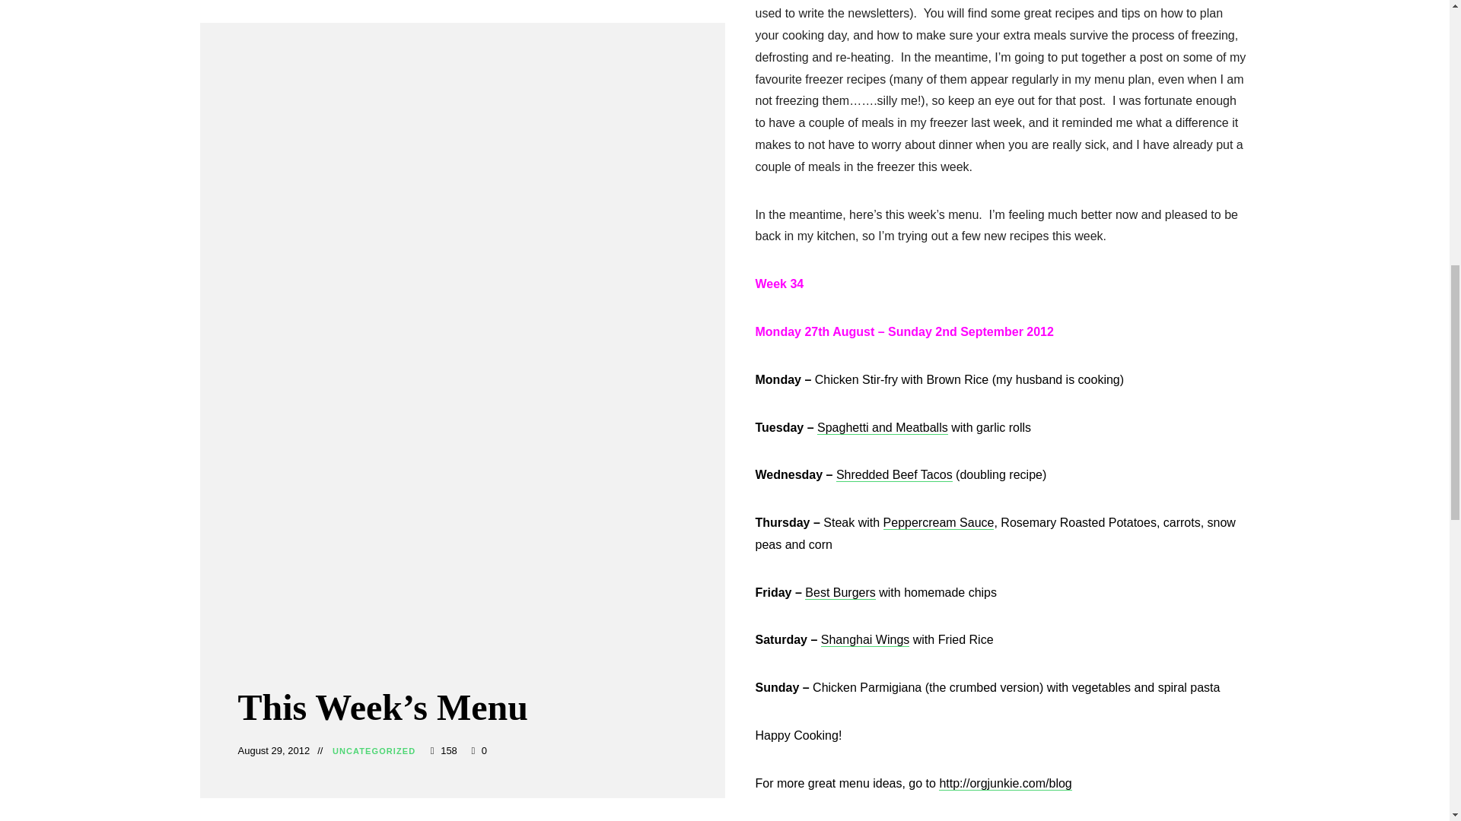 The height and width of the screenshot is (821, 1461). I want to click on Peppercream Sauce, so click(939, 522).